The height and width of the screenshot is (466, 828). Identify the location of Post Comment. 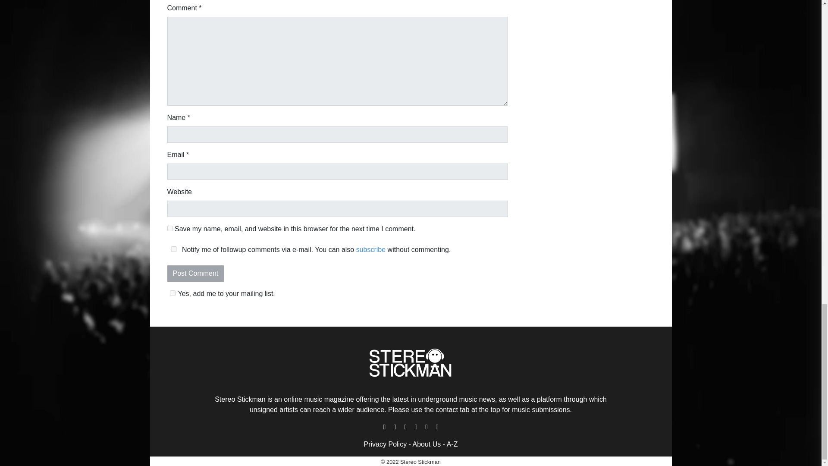
(196, 274).